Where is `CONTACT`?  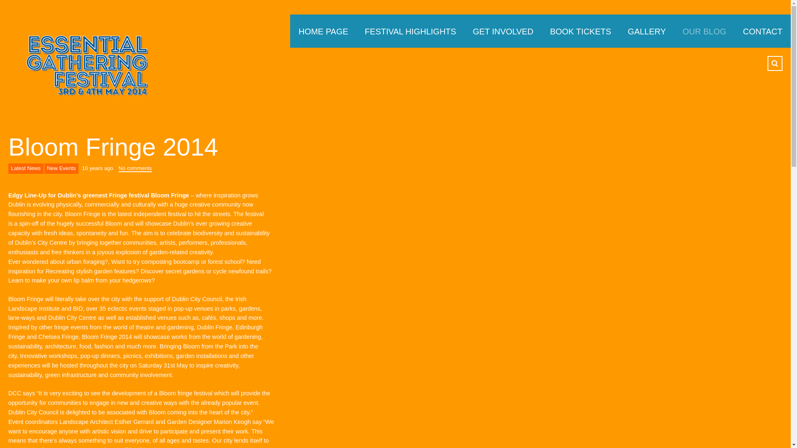 CONTACT is located at coordinates (763, 31).